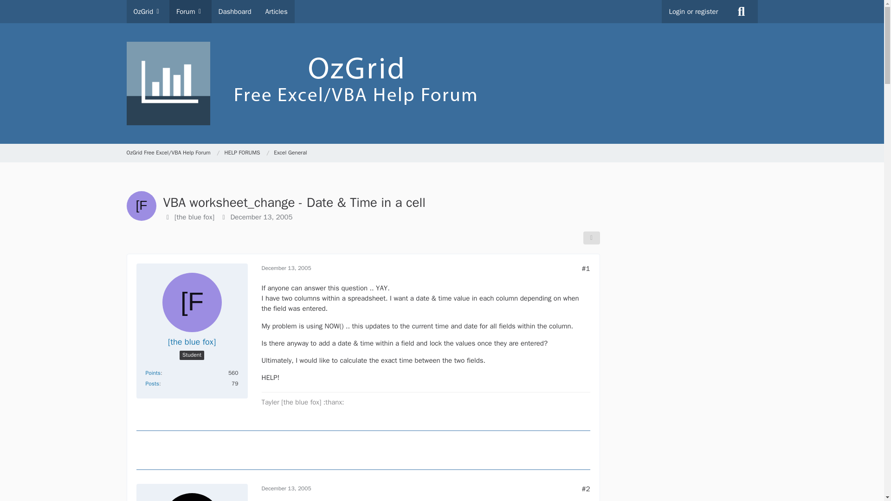 The image size is (891, 501). What do you see at coordinates (242, 153) in the screenshot?
I see `HELP FORUMS` at bounding box center [242, 153].